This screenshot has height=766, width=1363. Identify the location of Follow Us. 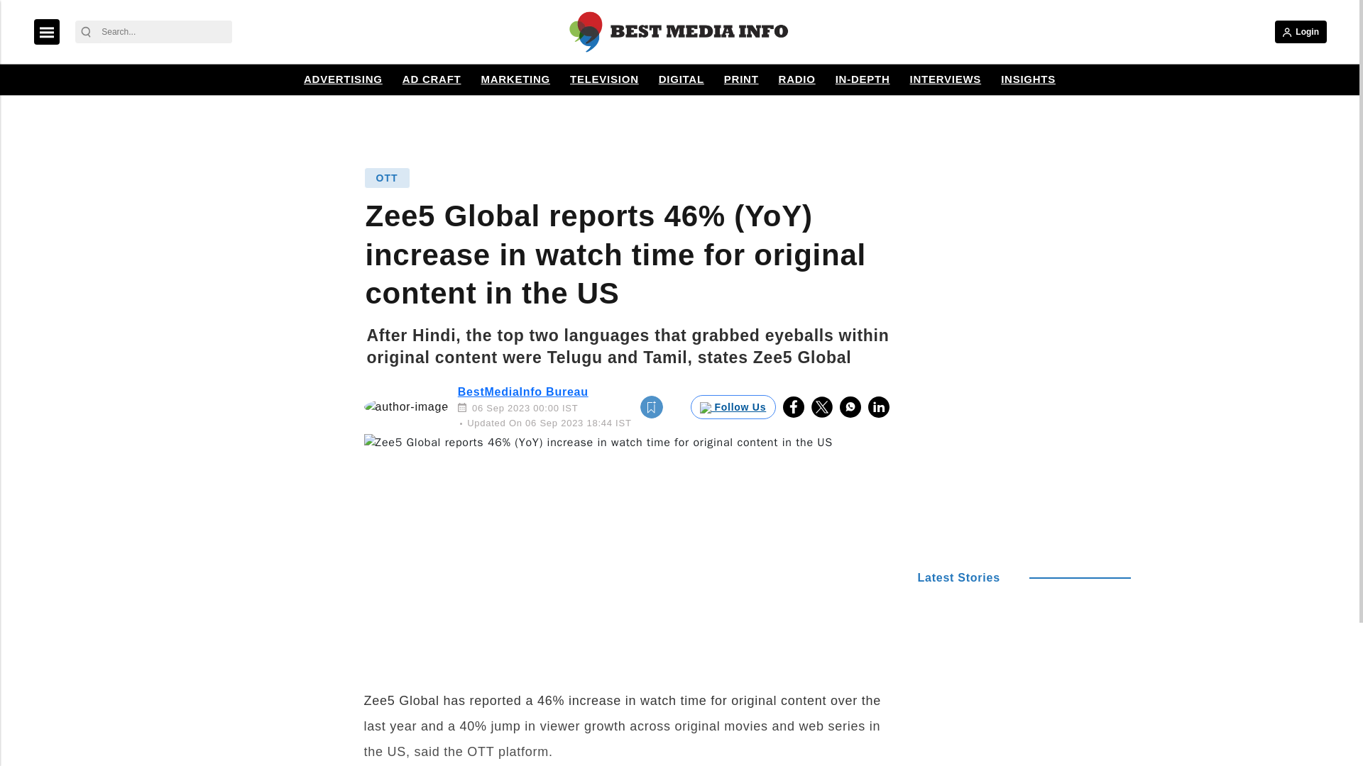
(733, 407).